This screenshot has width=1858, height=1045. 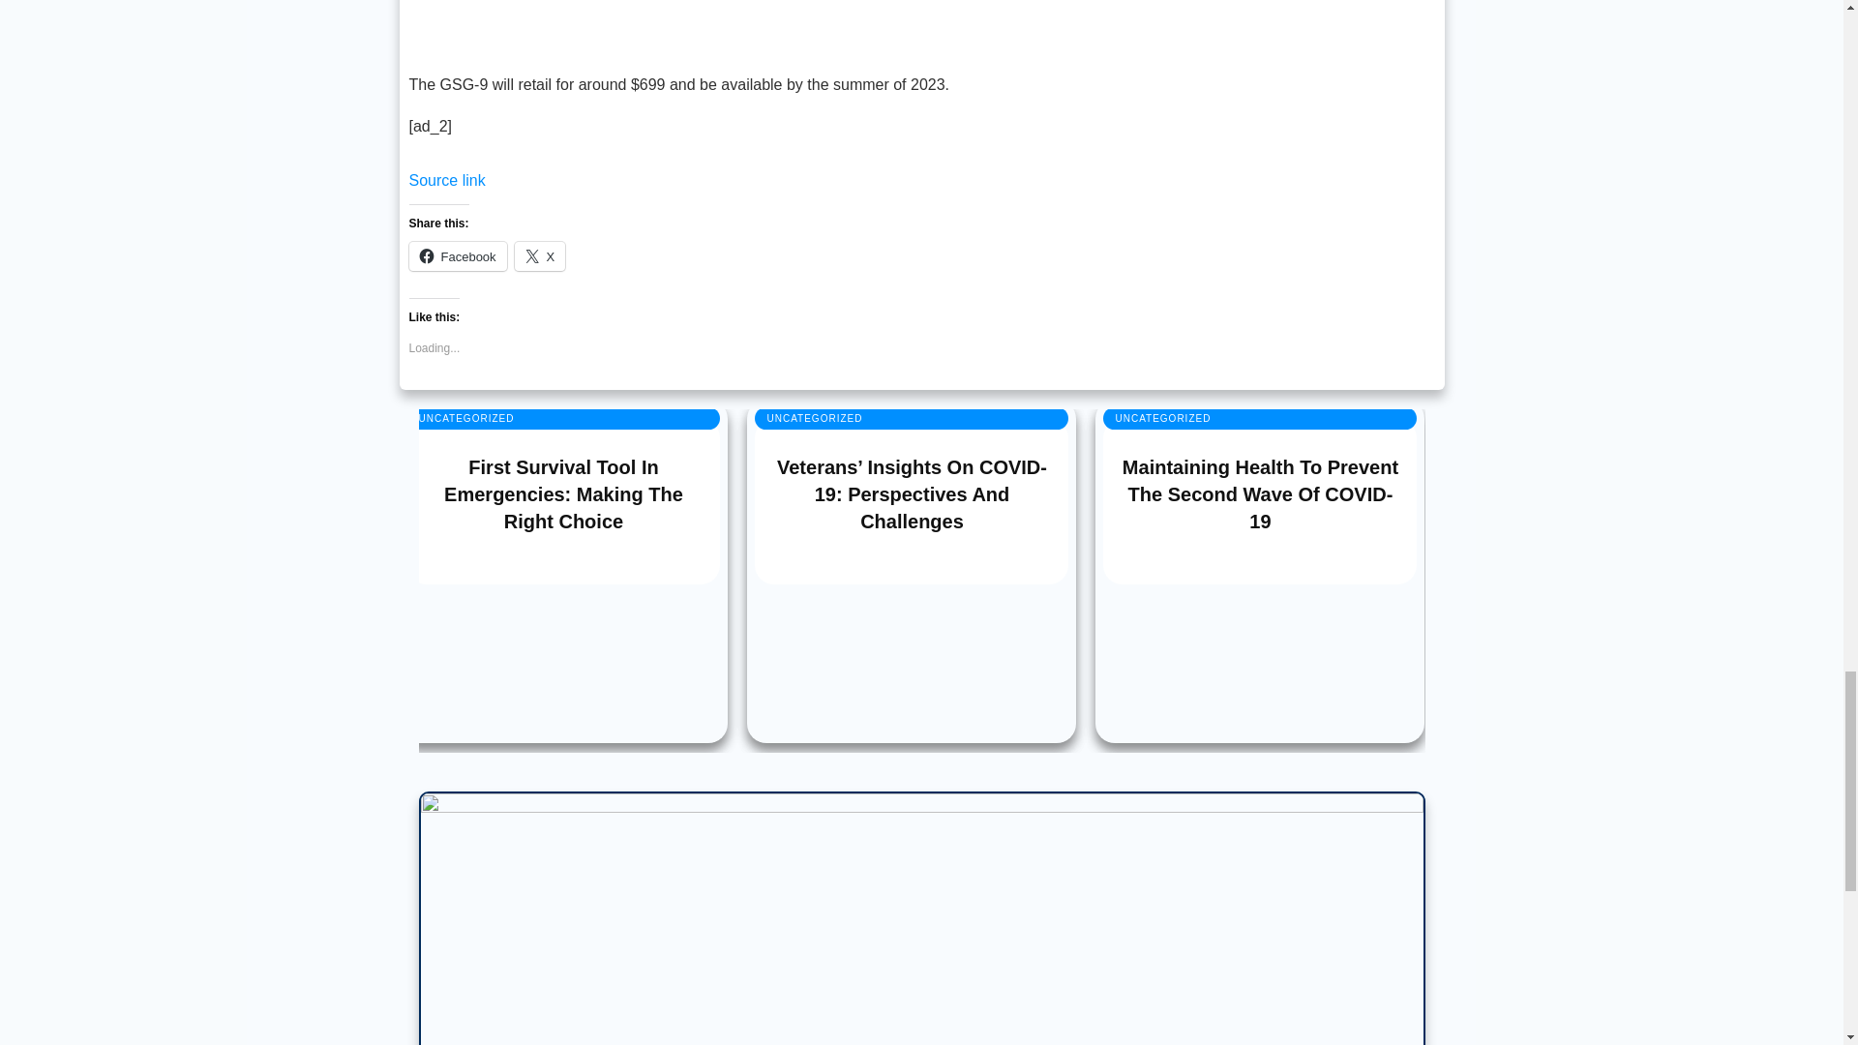 What do you see at coordinates (1260, 493) in the screenshot?
I see `Maintaining Health To Prevent The Second Wave Of COVID-19` at bounding box center [1260, 493].